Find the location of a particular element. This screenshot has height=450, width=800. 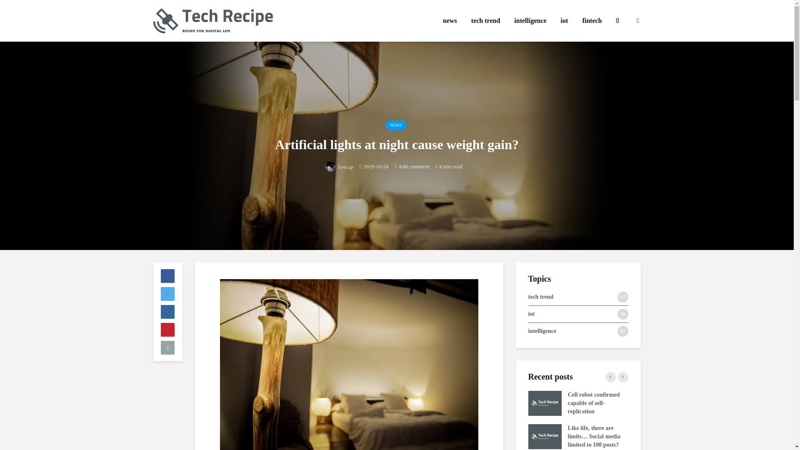

Danish sensibility female front wheel hub motor bike is located at coordinates (745, 402).